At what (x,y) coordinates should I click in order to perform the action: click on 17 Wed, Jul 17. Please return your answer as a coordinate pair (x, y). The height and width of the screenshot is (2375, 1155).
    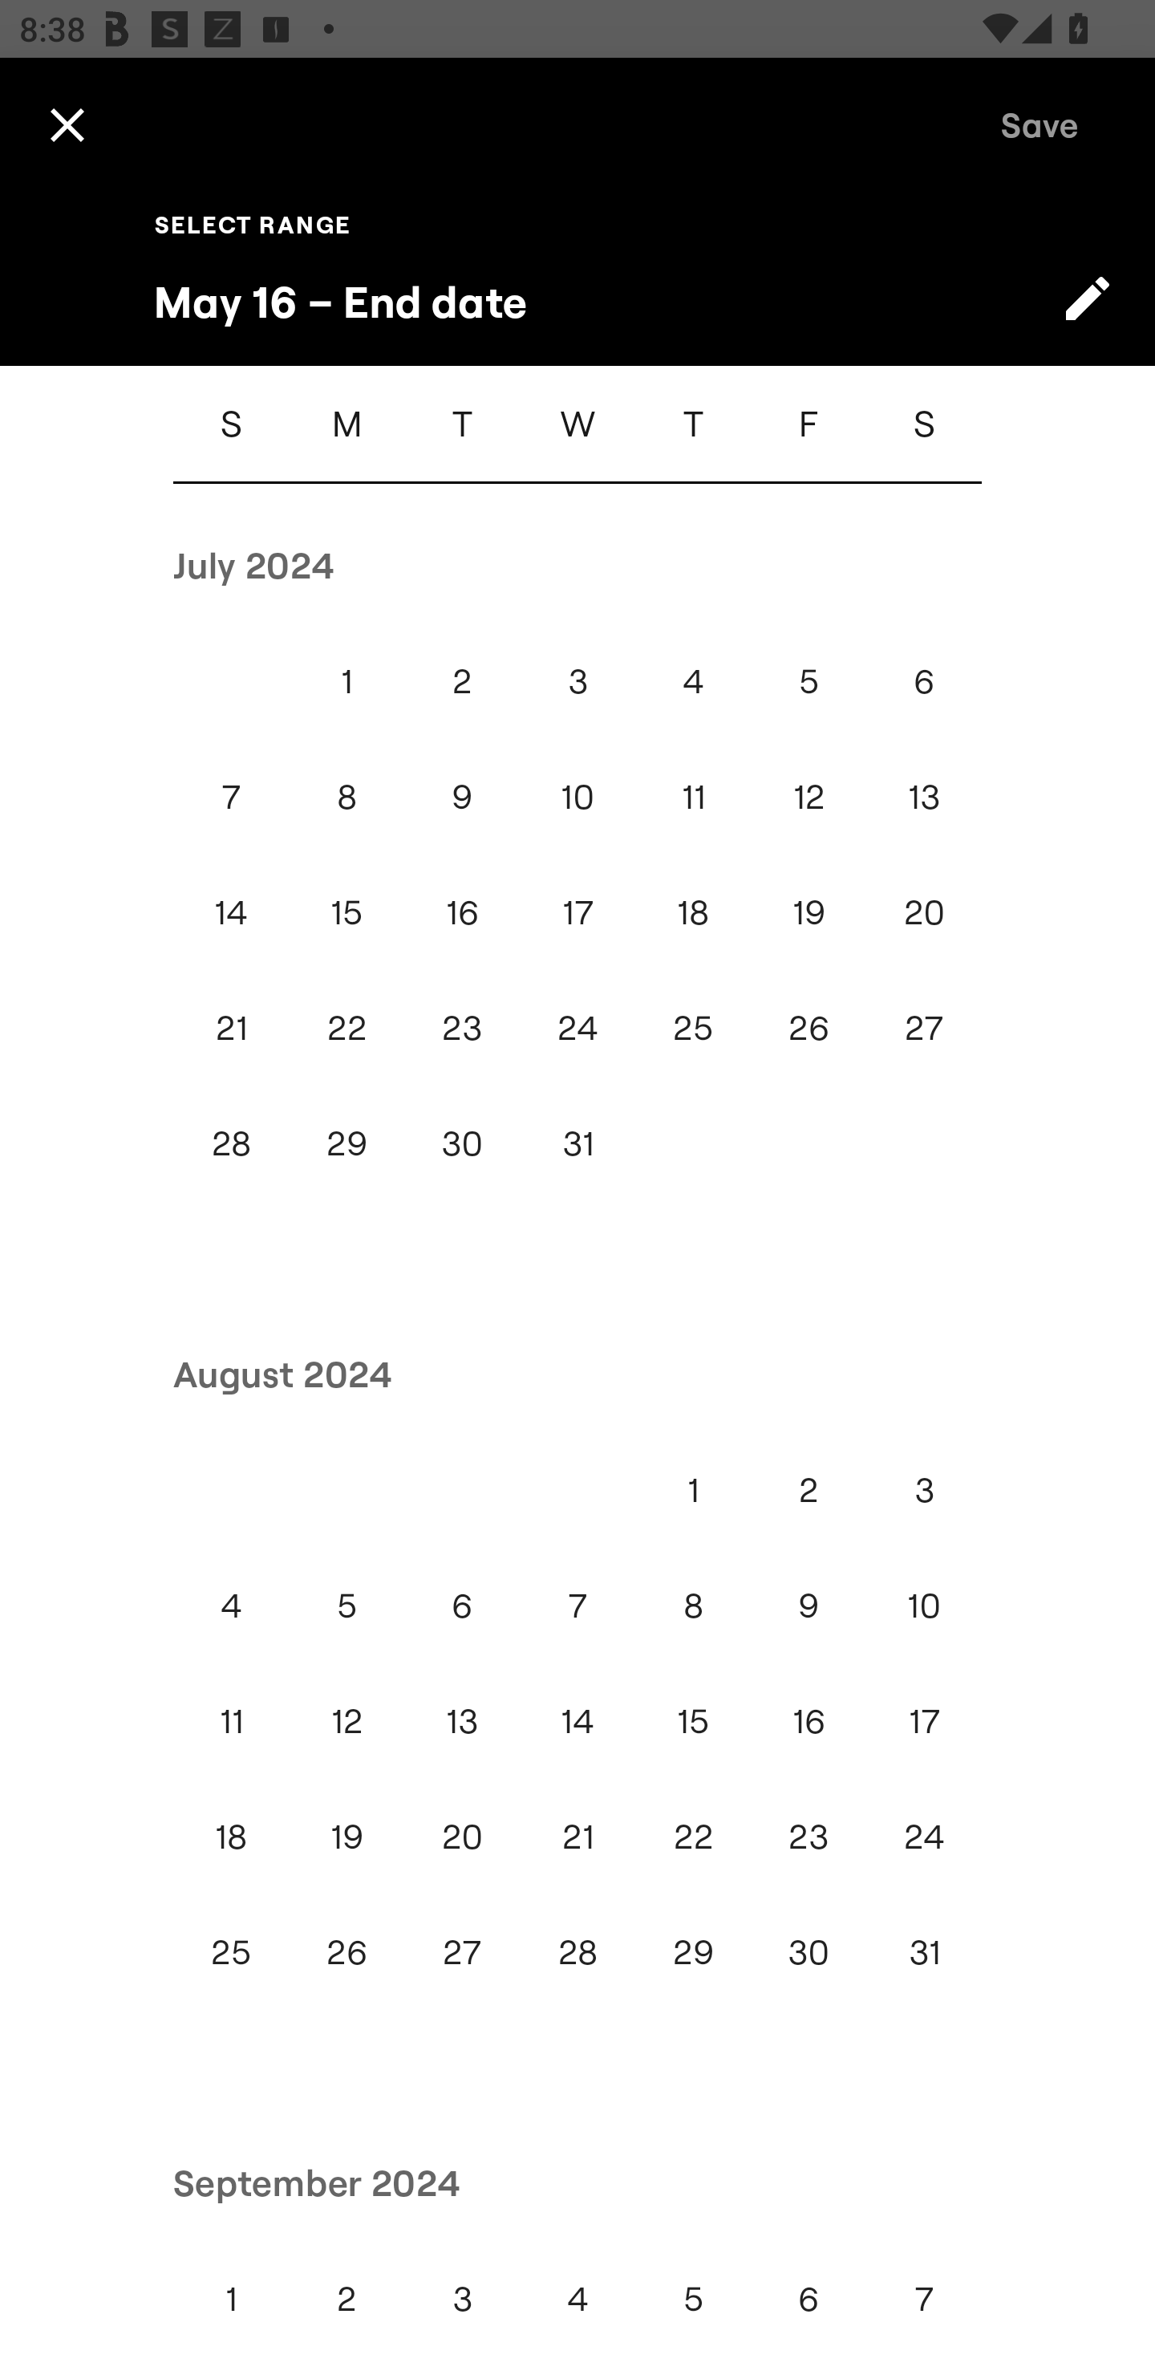
    Looking at the image, I should click on (577, 911).